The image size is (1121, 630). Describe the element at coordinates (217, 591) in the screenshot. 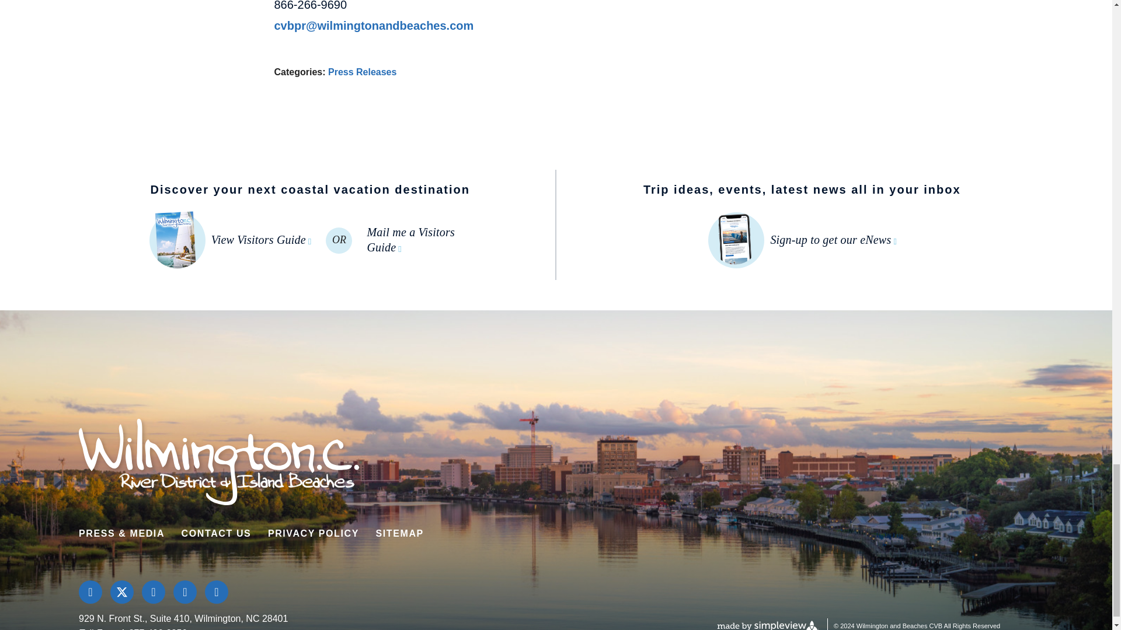

I see `Visit our youtube page` at that location.